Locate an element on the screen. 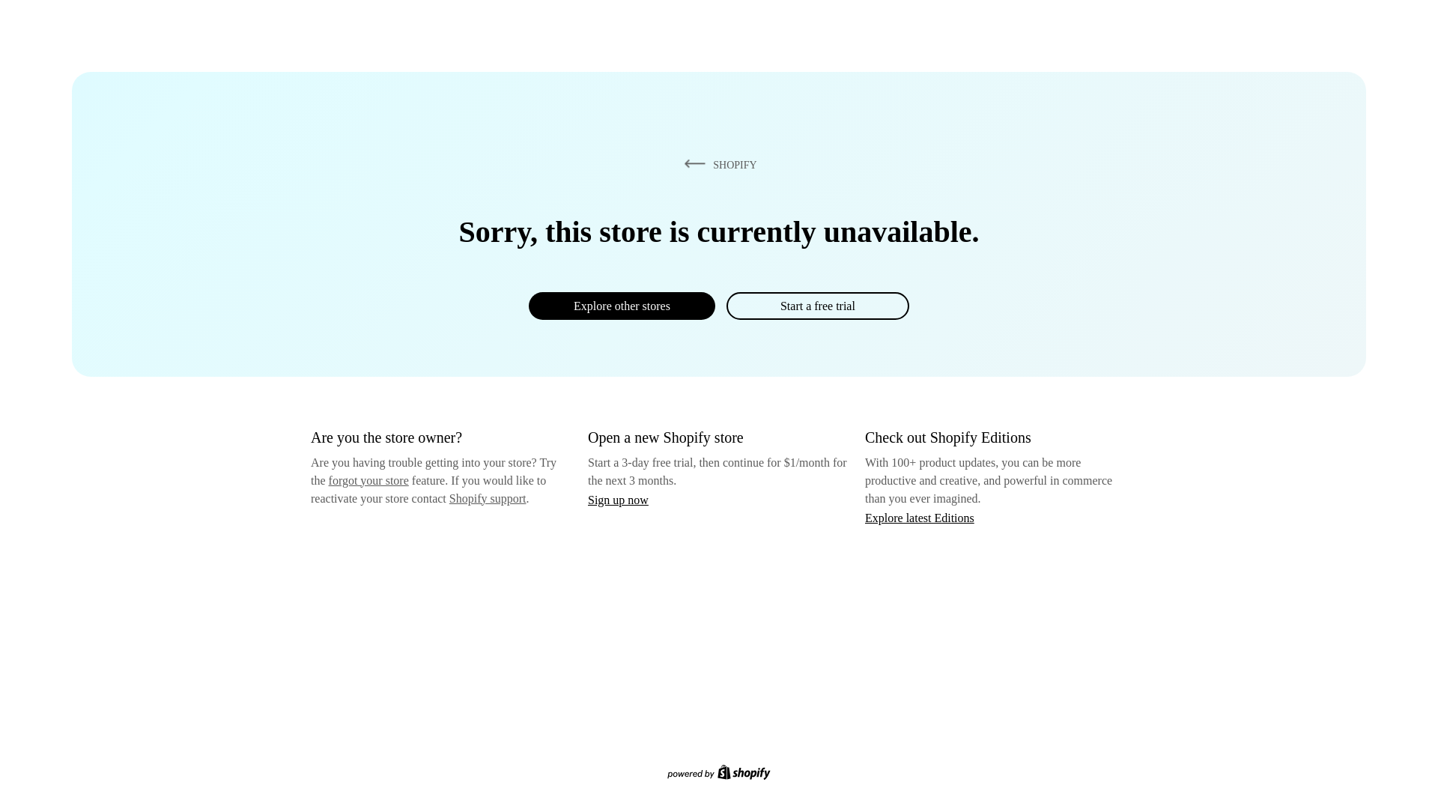 The image size is (1438, 809). Sign up now is located at coordinates (618, 500).